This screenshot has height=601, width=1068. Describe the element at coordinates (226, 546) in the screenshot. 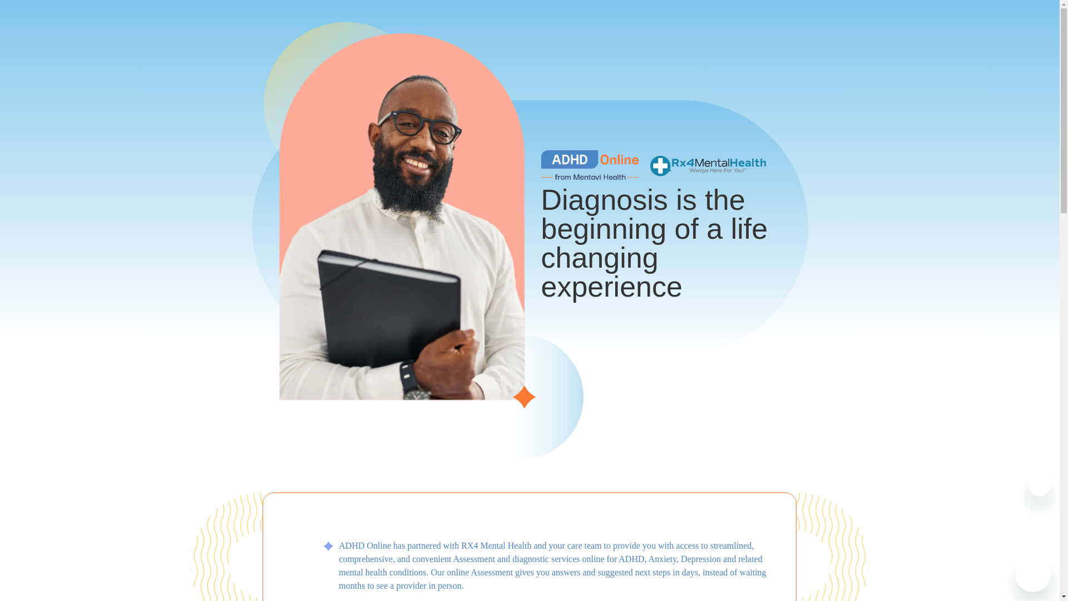

I see `half-yellow-wave-donut` at that location.